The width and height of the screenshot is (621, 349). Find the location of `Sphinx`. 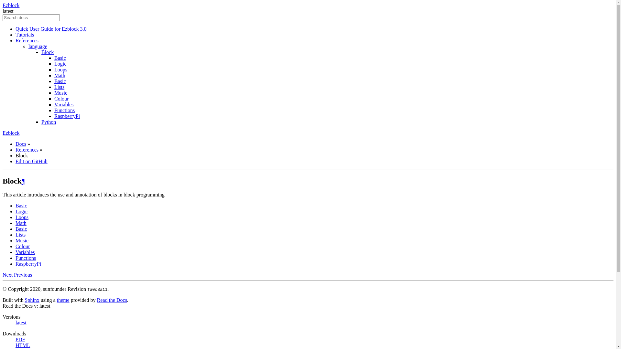

Sphinx is located at coordinates (32, 300).